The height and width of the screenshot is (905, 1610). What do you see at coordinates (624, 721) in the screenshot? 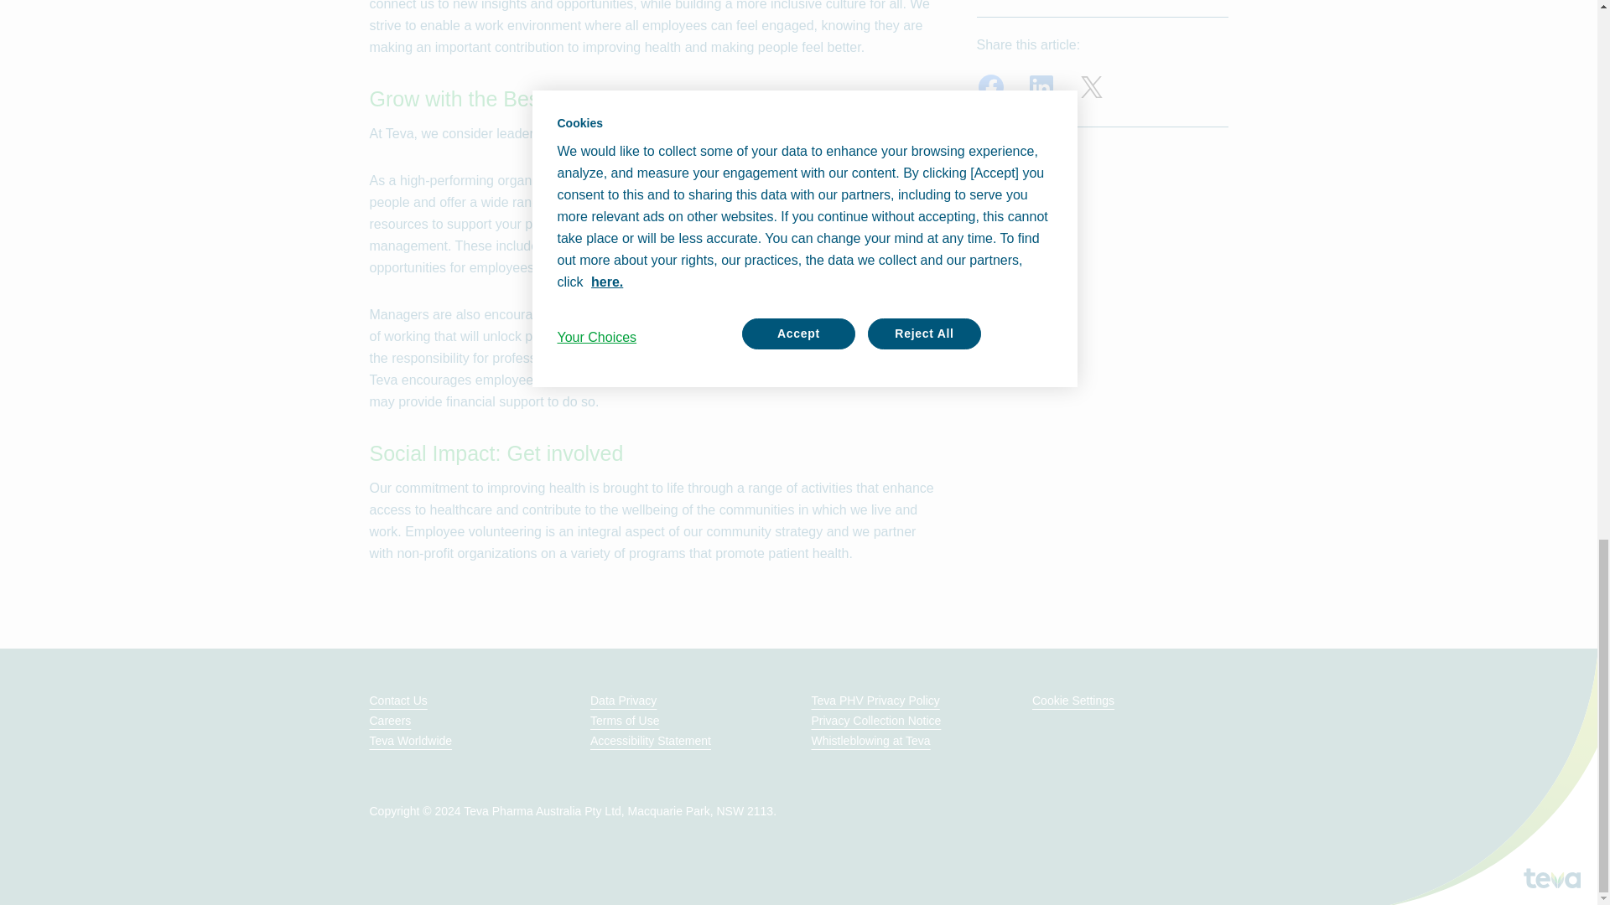
I see `Terms of Use` at bounding box center [624, 721].